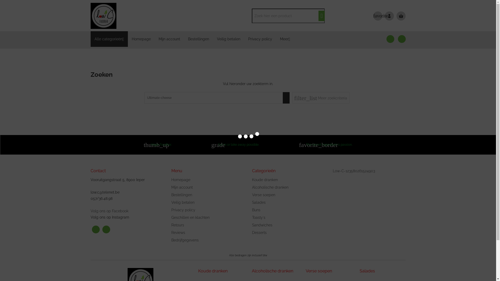 This screenshot has width=500, height=281. I want to click on Bestellingen, so click(182, 195).